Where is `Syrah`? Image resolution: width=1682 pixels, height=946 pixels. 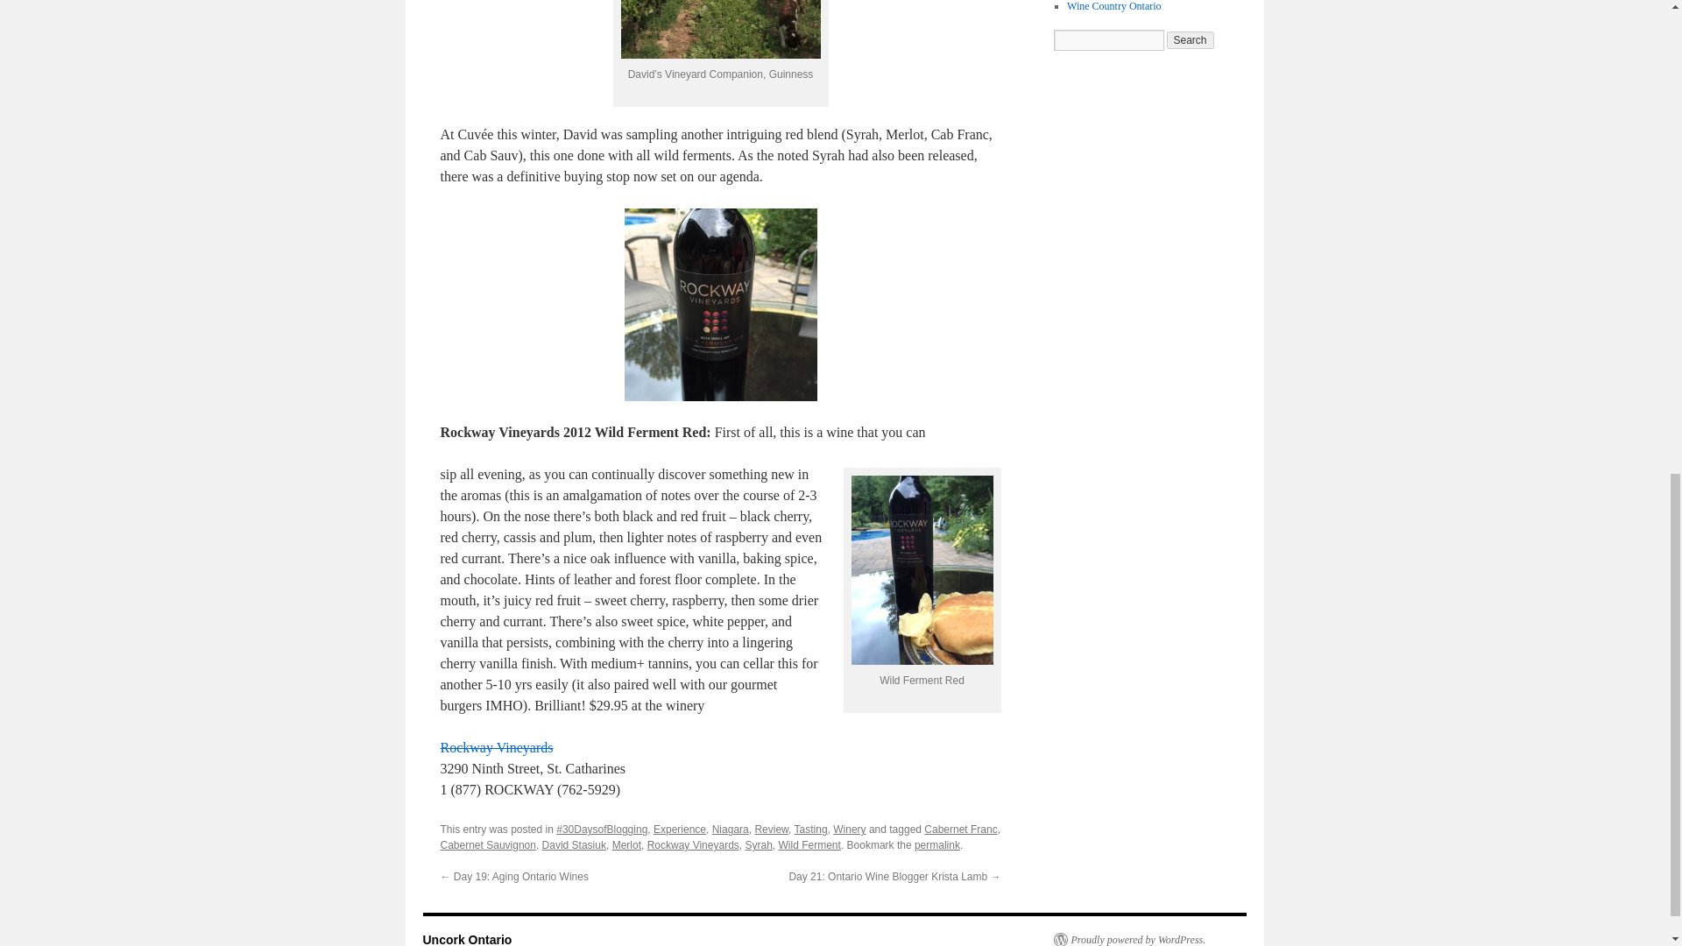
Syrah is located at coordinates (759, 844).